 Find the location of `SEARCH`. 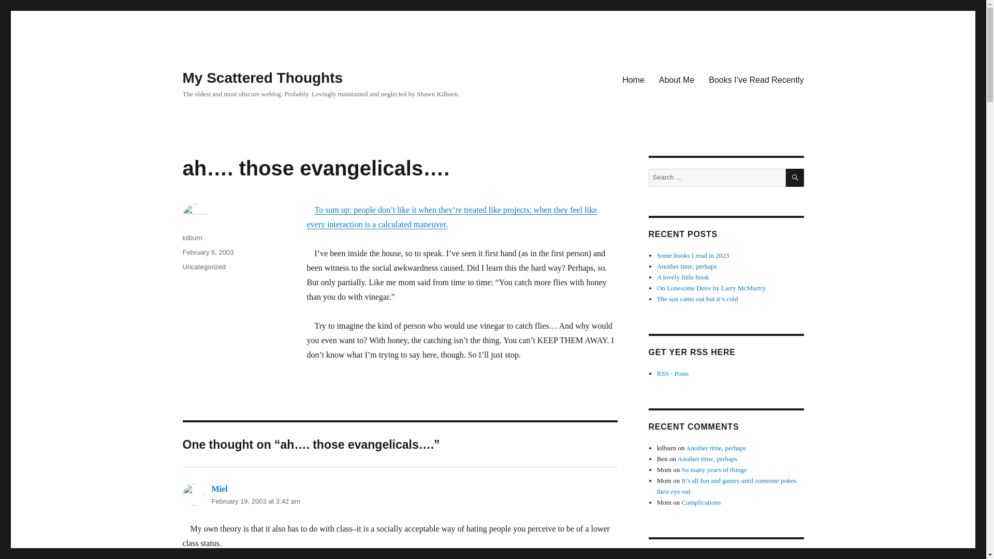

SEARCH is located at coordinates (795, 178).